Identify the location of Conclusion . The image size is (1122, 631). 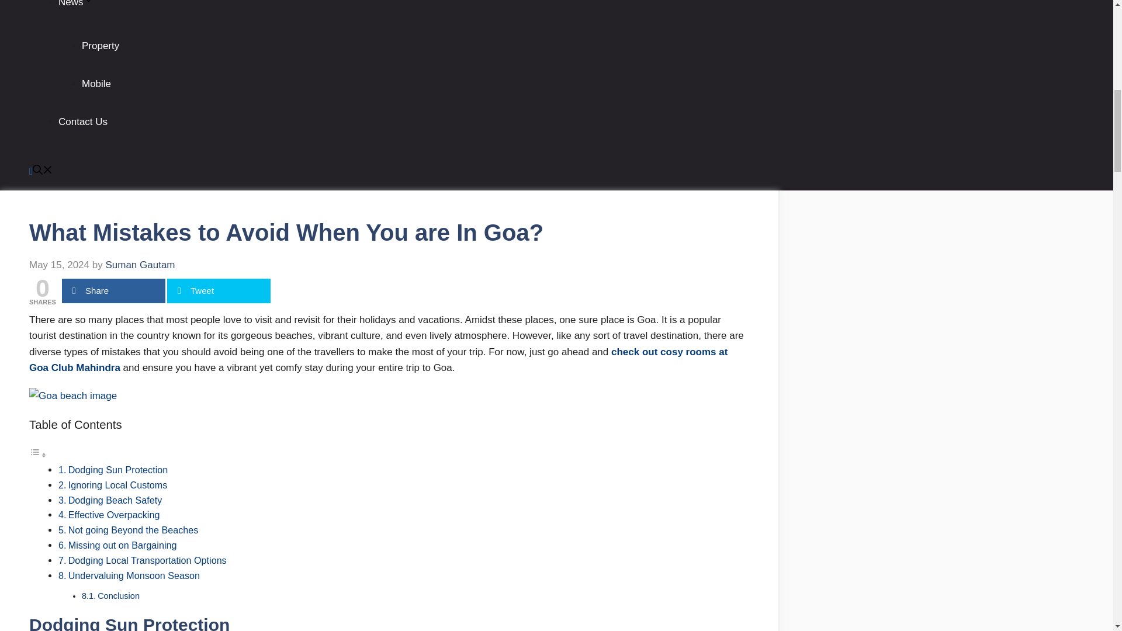
(120, 596).